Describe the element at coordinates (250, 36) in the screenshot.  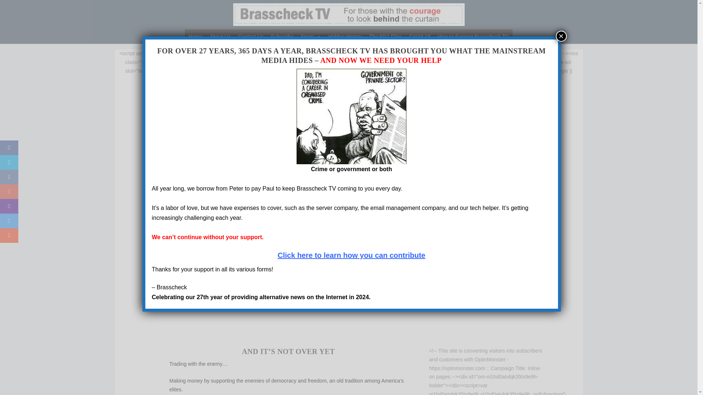
I see `Contact Us` at that location.